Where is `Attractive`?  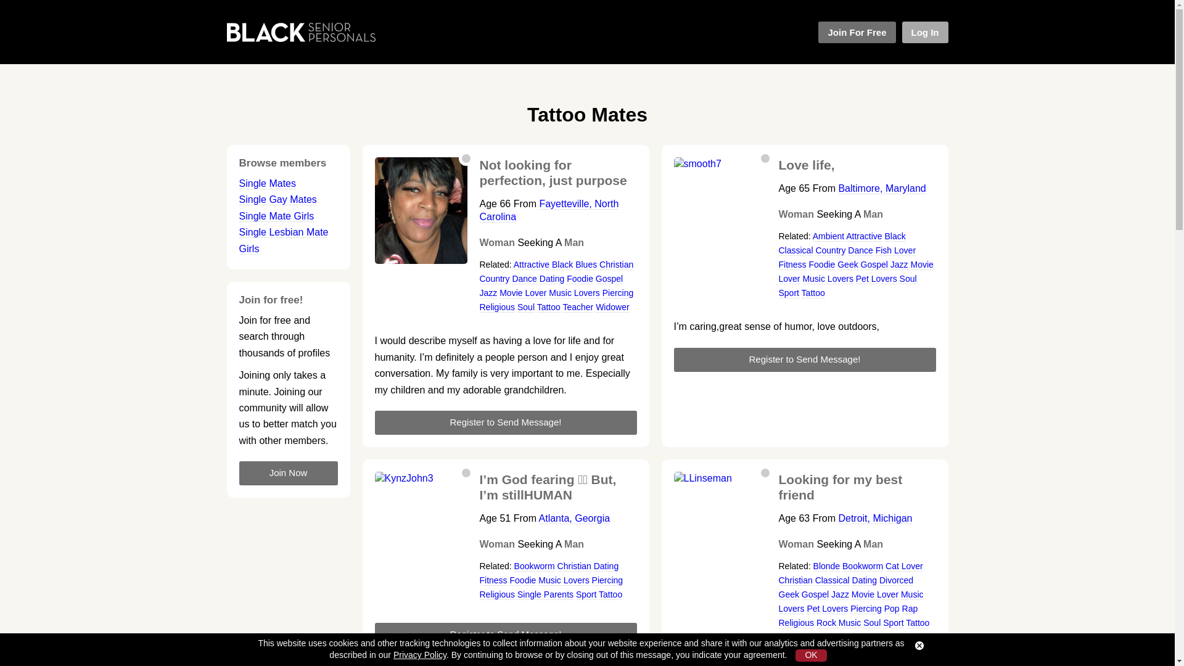
Attractive is located at coordinates (532, 265).